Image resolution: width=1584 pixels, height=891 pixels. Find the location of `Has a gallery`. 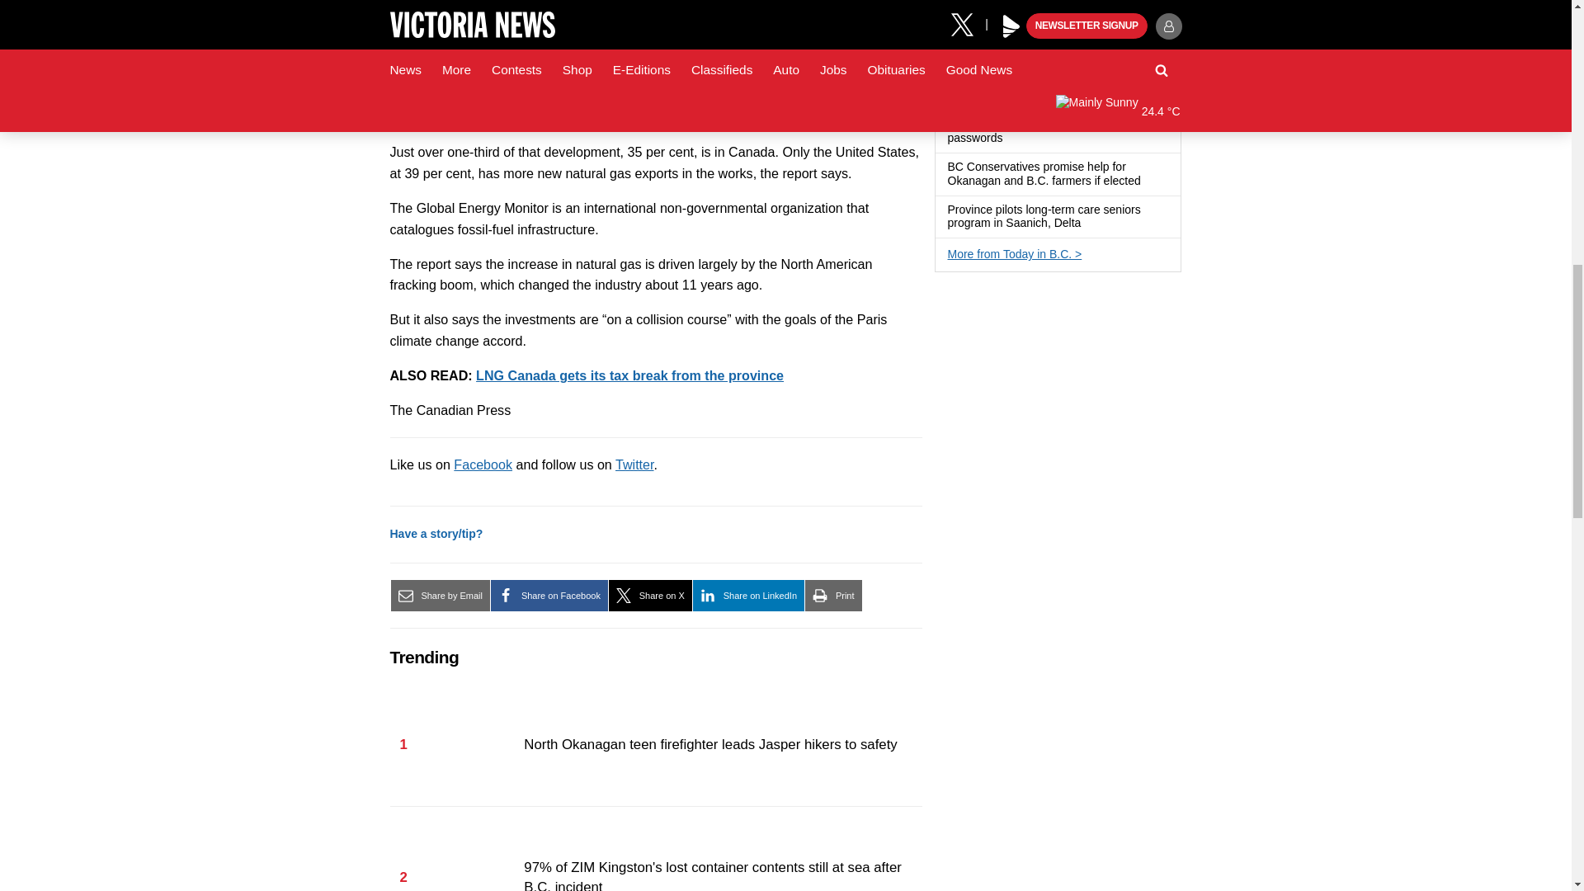

Has a gallery is located at coordinates (1125, 40).